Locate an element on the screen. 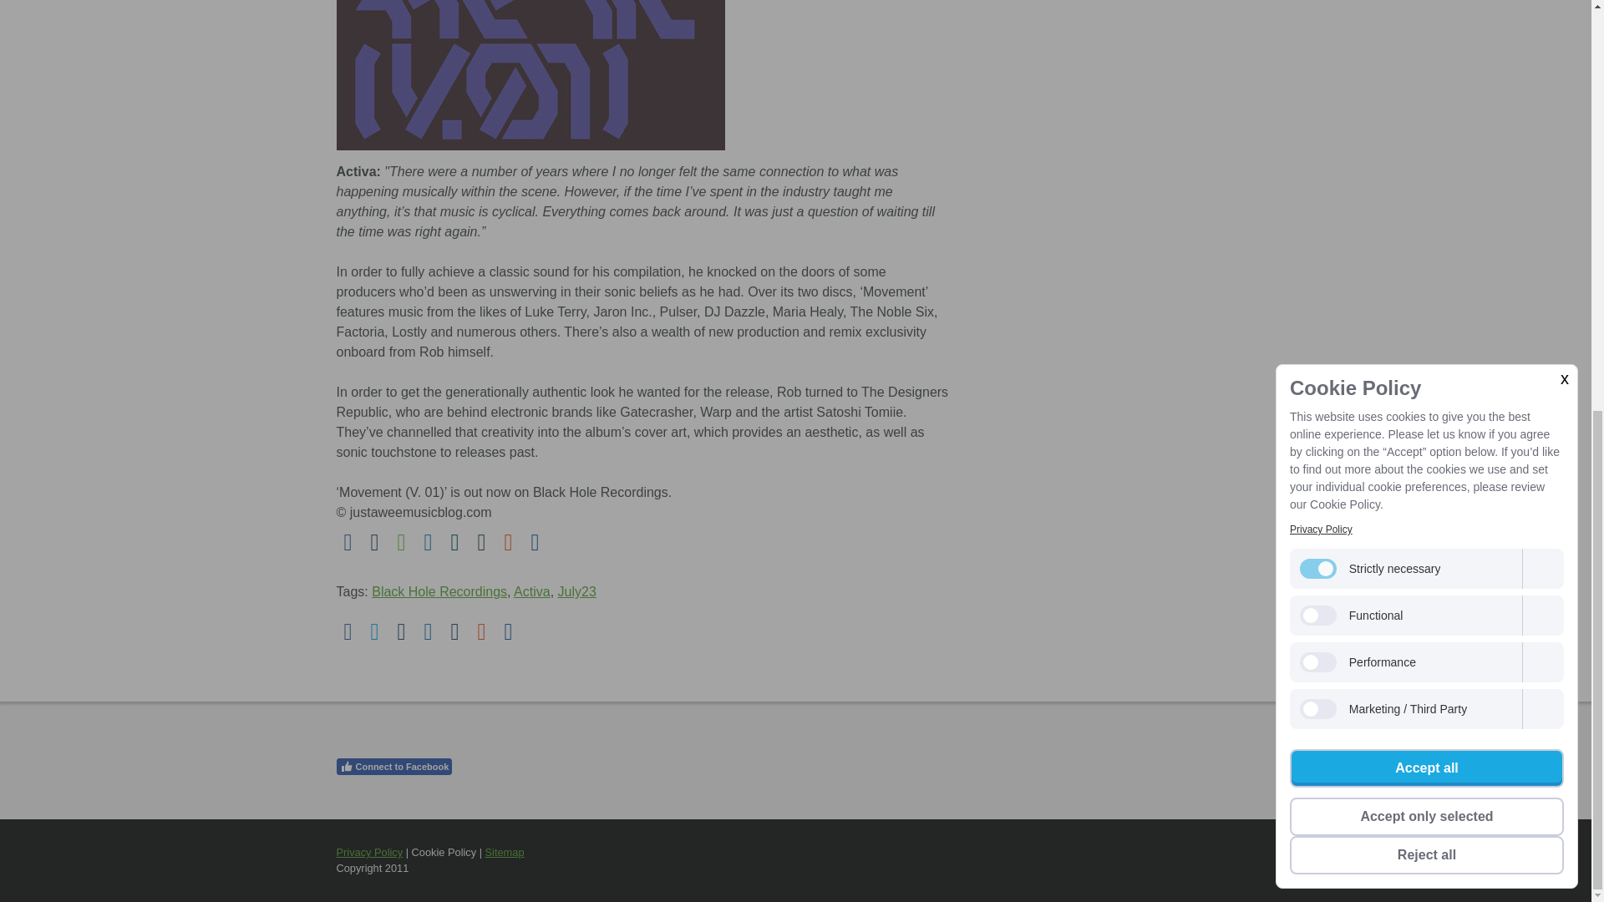 The height and width of the screenshot is (902, 1604). Digg is located at coordinates (535, 543).